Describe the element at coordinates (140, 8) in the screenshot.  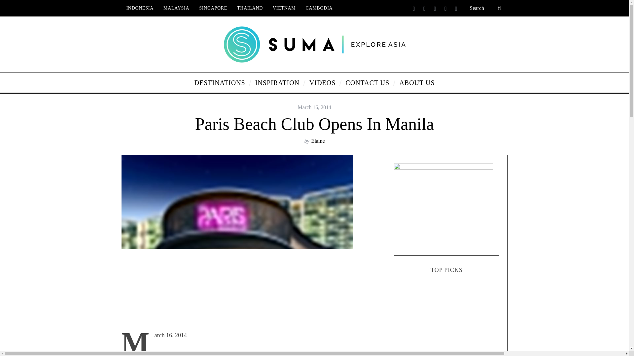
I see `INDONESIA` at that location.